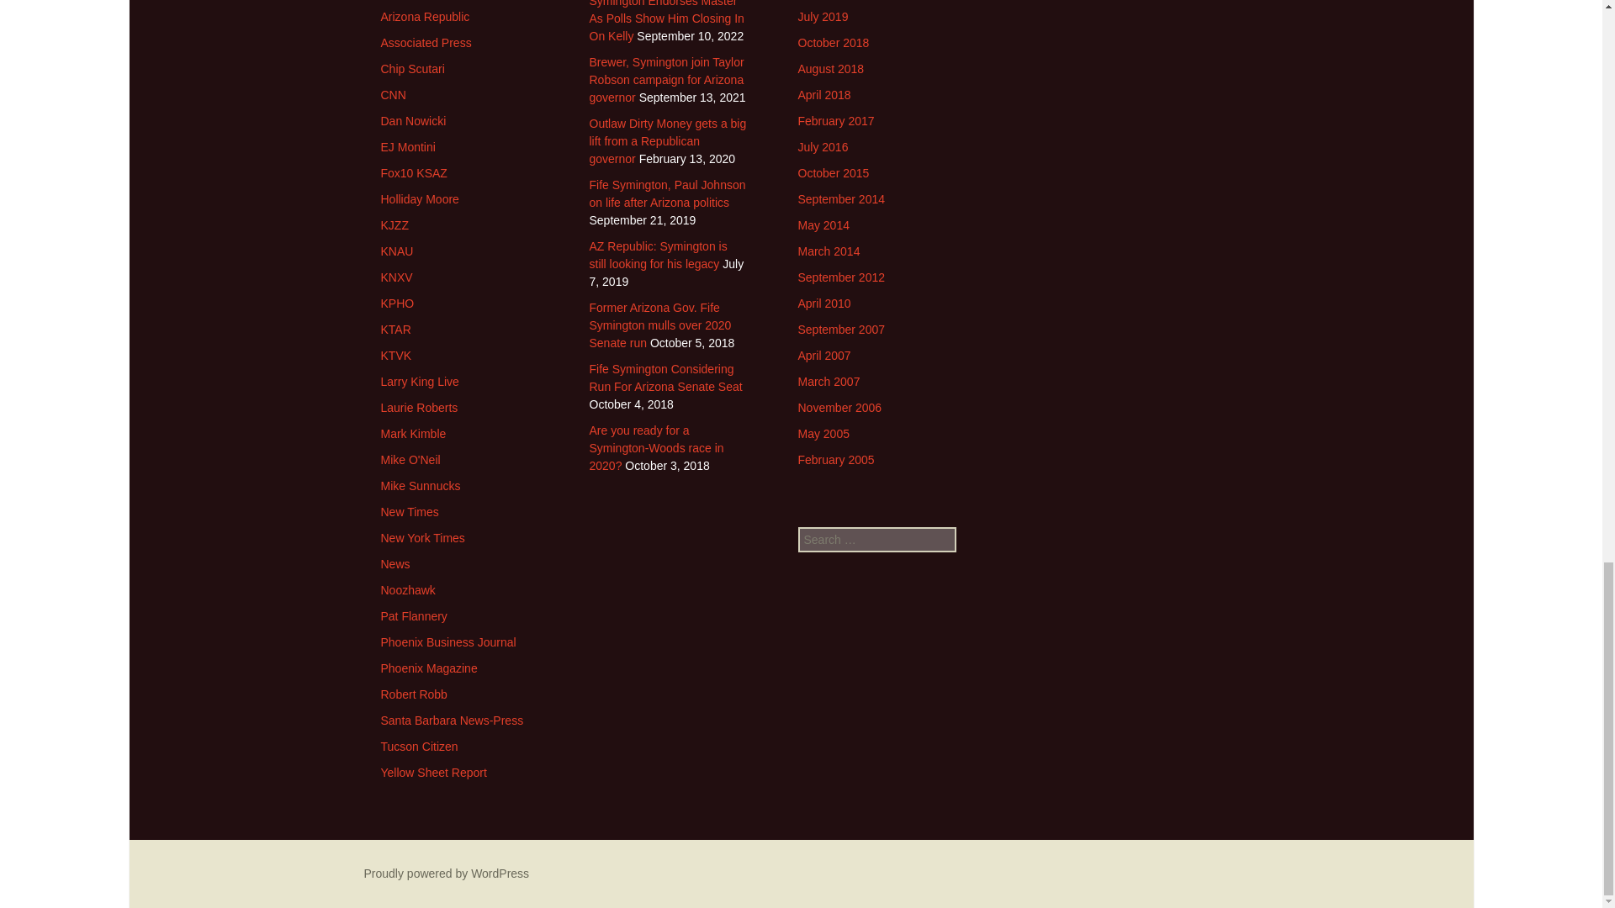 This screenshot has height=908, width=1615. What do you see at coordinates (395, 355) in the screenshot?
I see `KTVK` at bounding box center [395, 355].